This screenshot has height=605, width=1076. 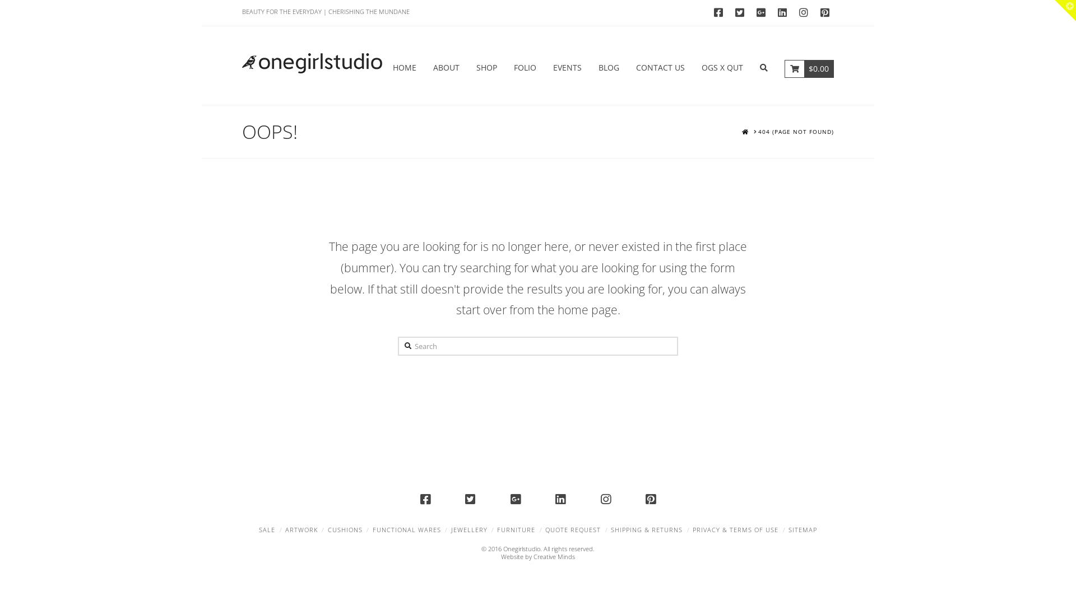 What do you see at coordinates (405, 65) in the screenshot?
I see `HOME` at bounding box center [405, 65].